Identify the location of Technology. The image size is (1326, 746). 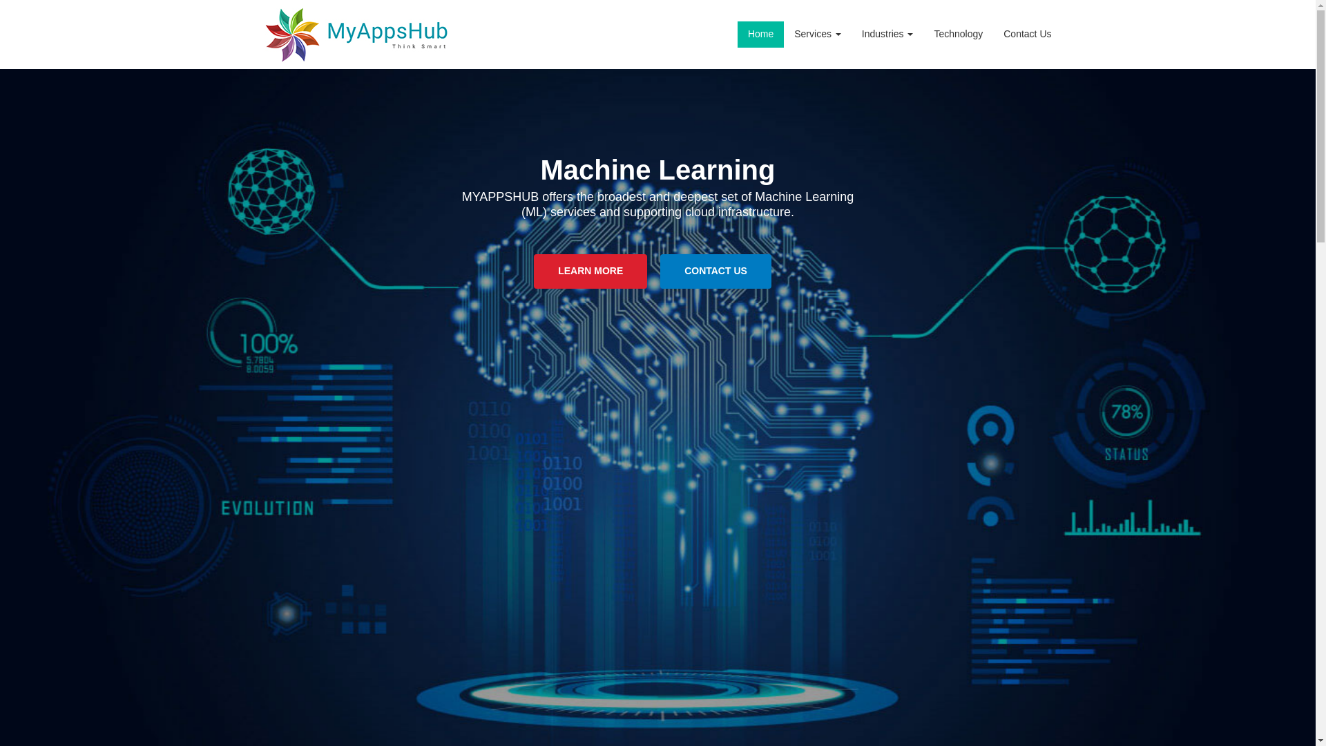
(958, 35).